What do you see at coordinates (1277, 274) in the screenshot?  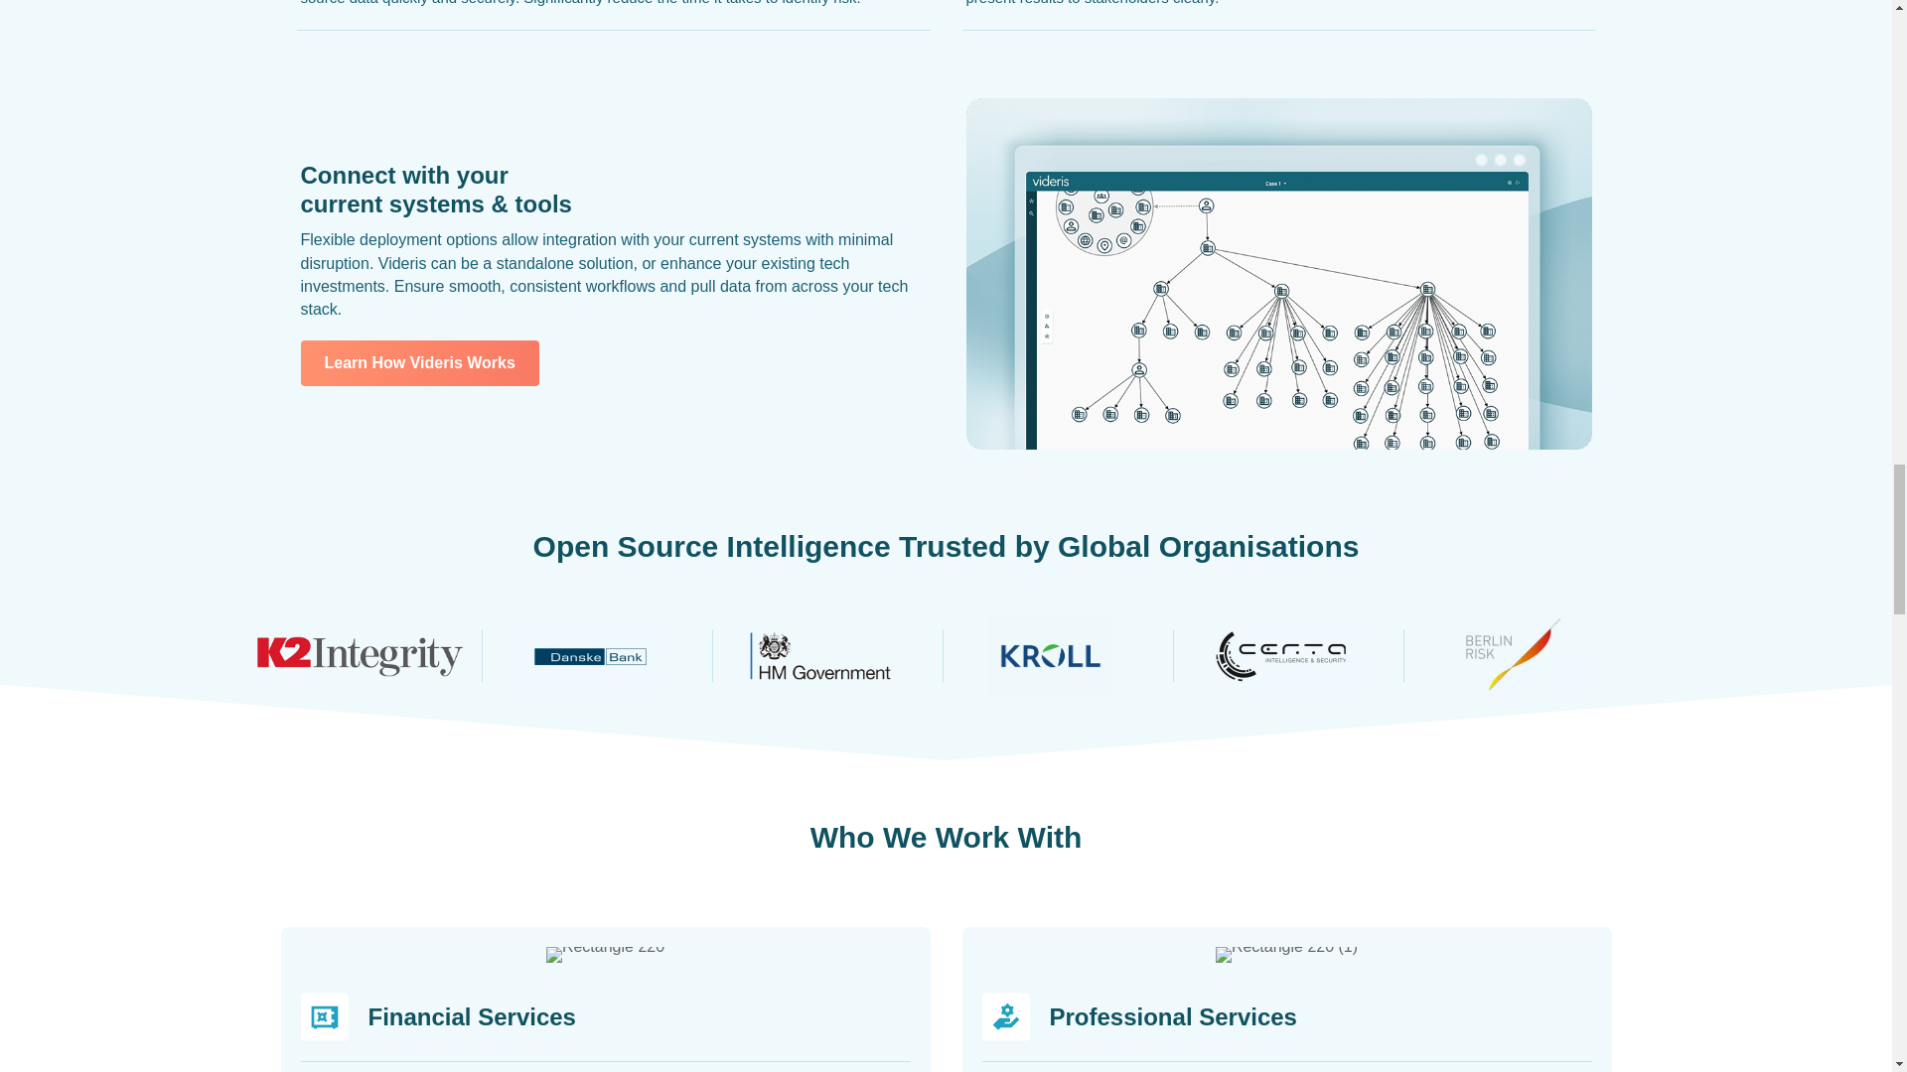 I see `corporate hierarchy` at bounding box center [1277, 274].